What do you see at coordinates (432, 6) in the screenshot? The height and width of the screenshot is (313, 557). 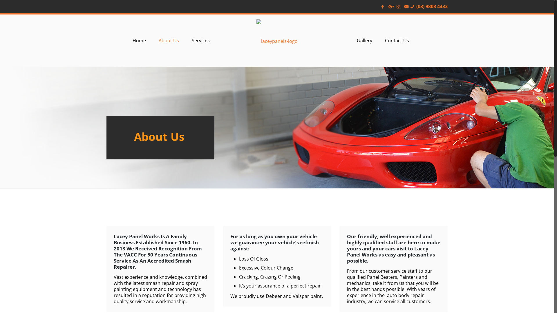 I see `(03) 9808 4433` at bounding box center [432, 6].